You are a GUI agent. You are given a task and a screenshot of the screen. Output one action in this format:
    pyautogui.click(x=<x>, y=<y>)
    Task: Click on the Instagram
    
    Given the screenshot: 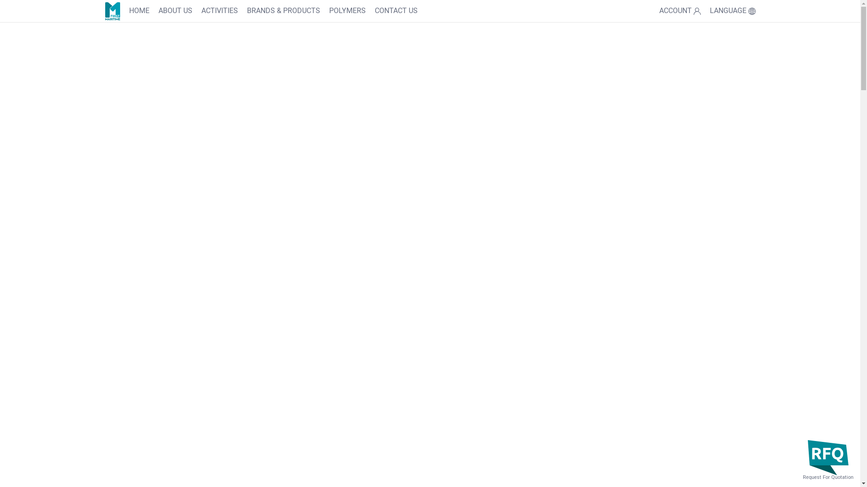 What is the action you would take?
    pyautogui.click(x=186, y=308)
    